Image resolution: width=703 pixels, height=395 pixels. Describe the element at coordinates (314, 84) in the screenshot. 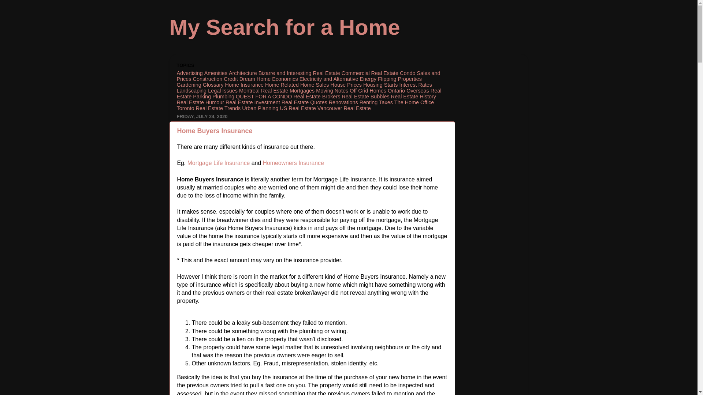

I see `Home Sales` at that location.